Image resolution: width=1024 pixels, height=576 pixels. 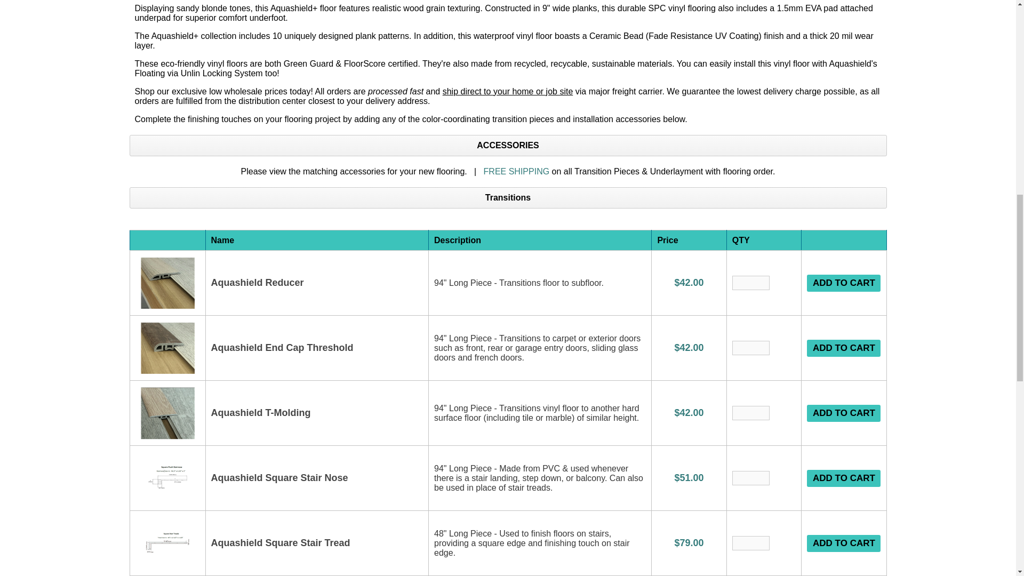 What do you see at coordinates (844, 283) in the screenshot?
I see `ADD TO CART` at bounding box center [844, 283].